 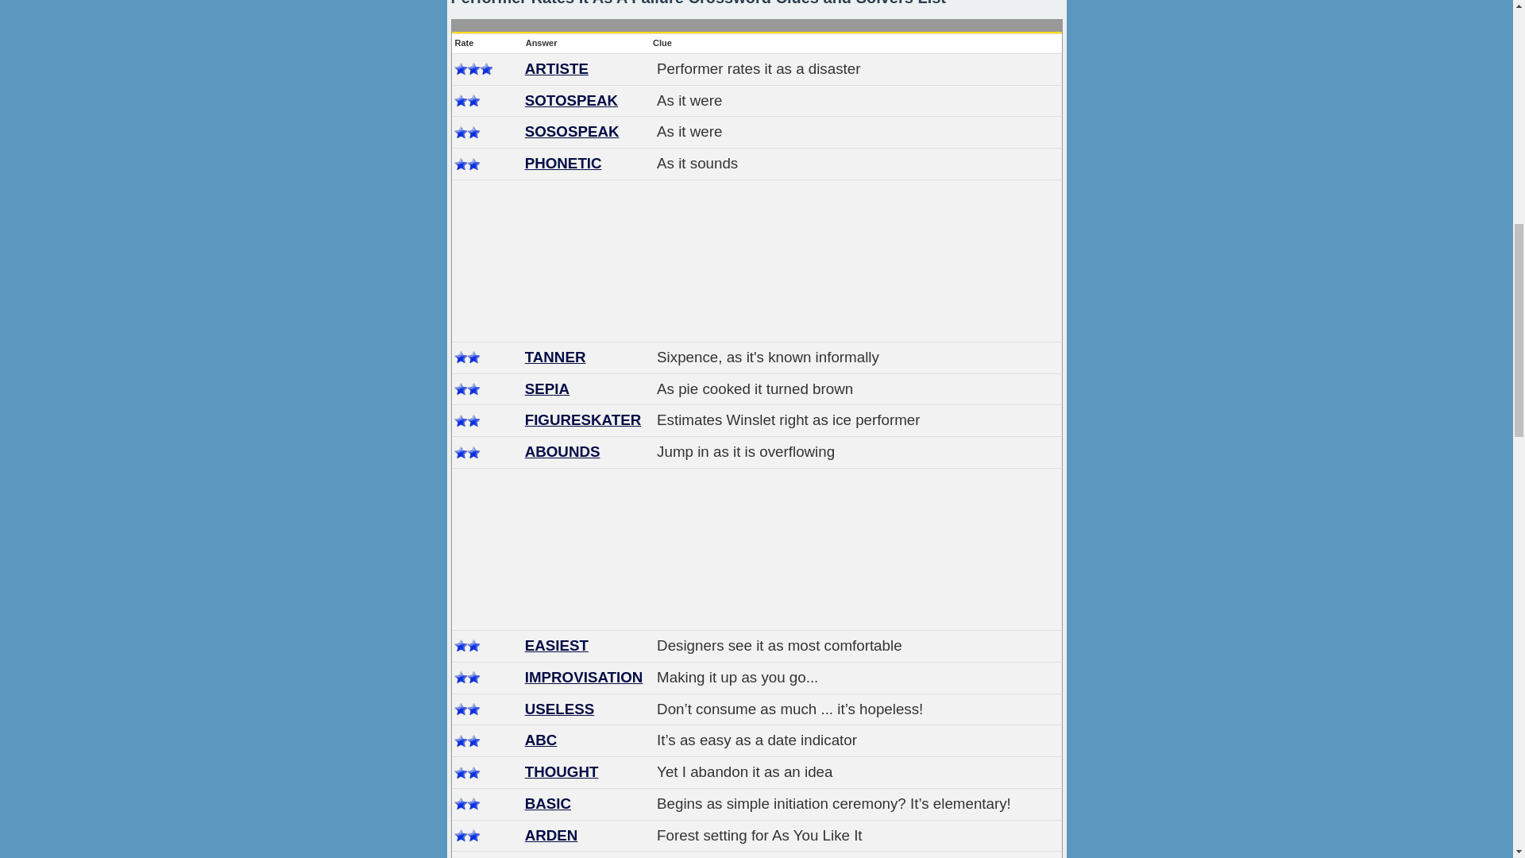 What do you see at coordinates (563, 164) in the screenshot?
I see `PHONETIC` at bounding box center [563, 164].